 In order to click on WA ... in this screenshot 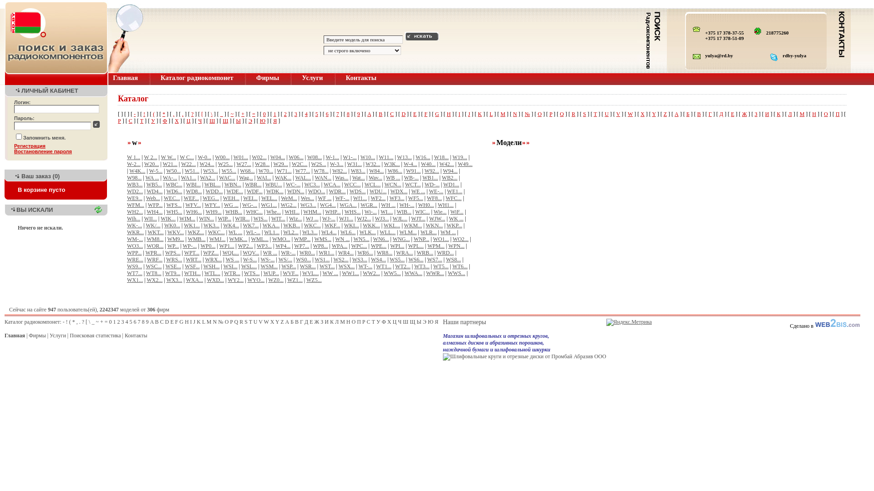, I will do `click(152, 178)`.